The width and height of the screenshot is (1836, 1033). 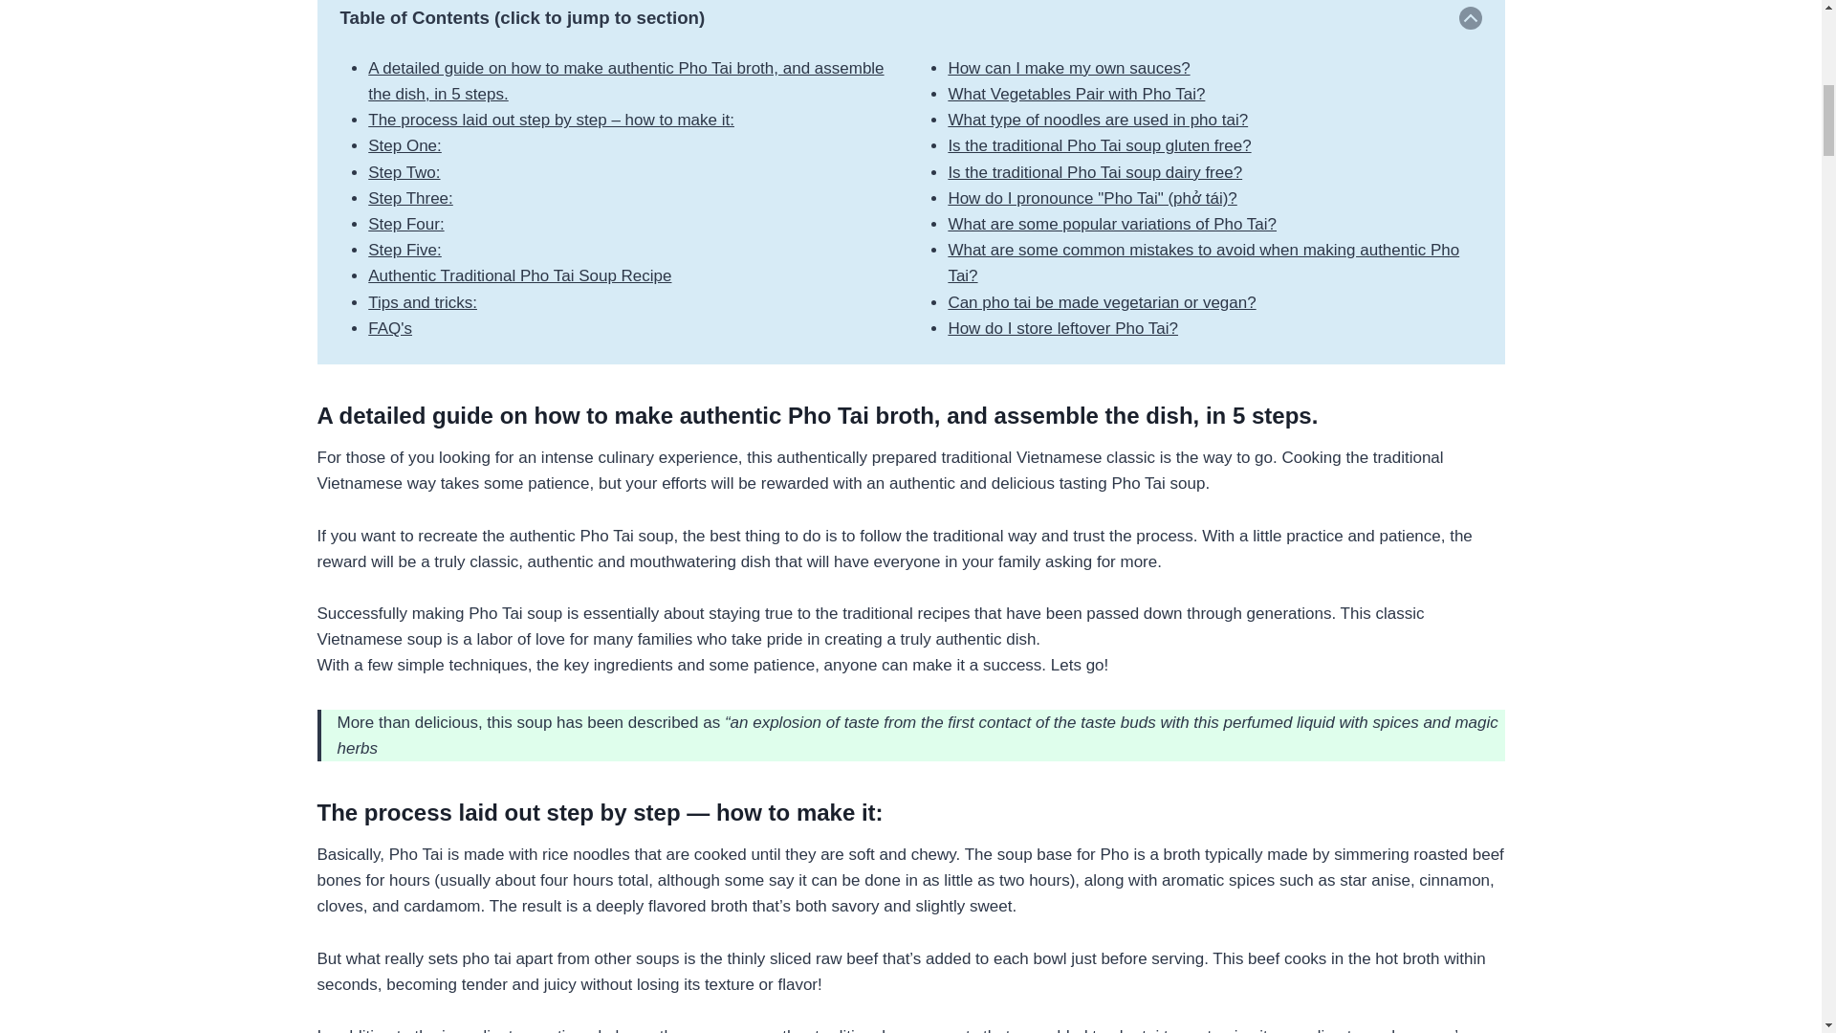 I want to click on Step Two:, so click(x=404, y=172).